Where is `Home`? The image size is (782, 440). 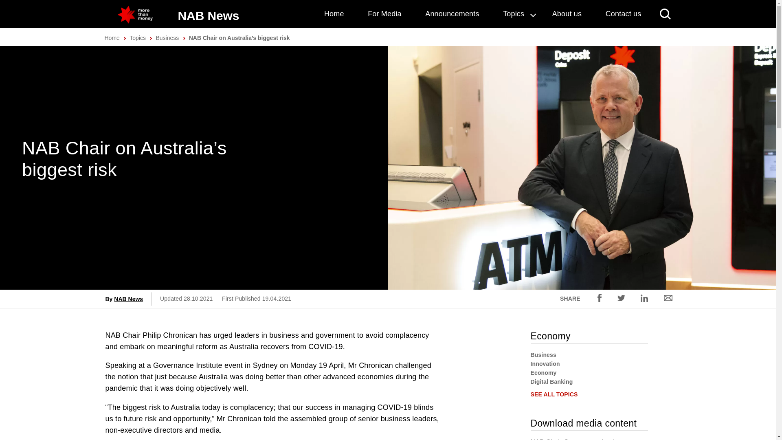
Home is located at coordinates (334, 14).